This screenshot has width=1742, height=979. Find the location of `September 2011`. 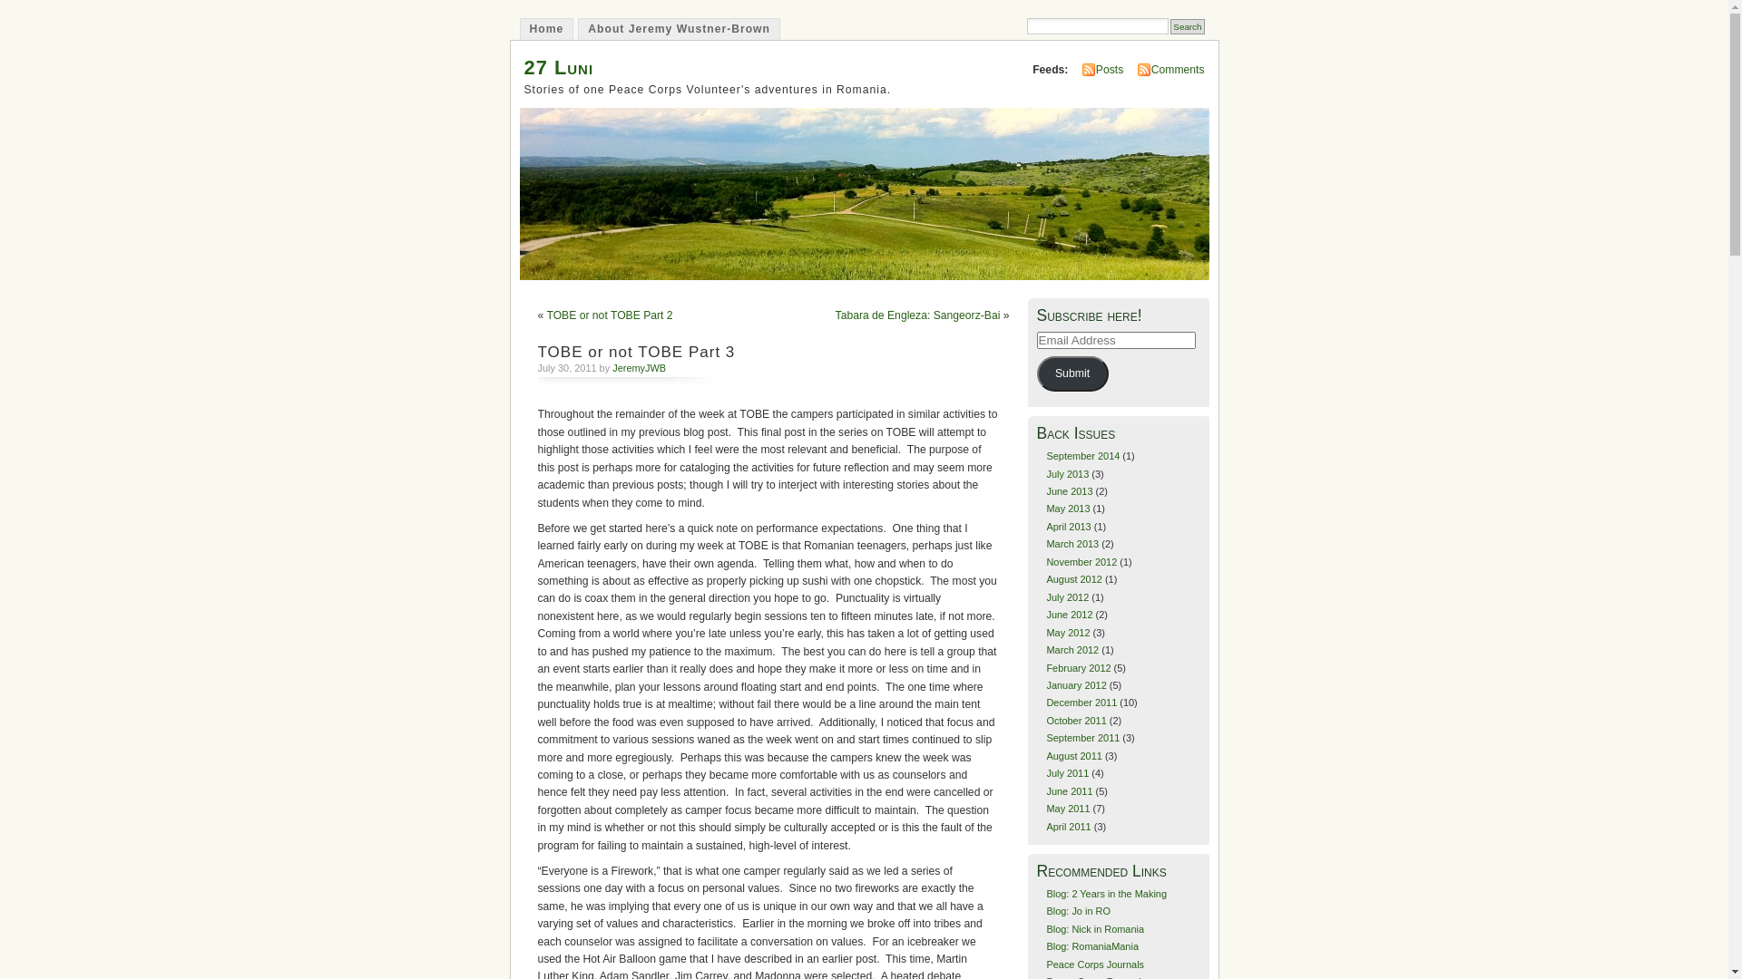

September 2011 is located at coordinates (1083, 738).